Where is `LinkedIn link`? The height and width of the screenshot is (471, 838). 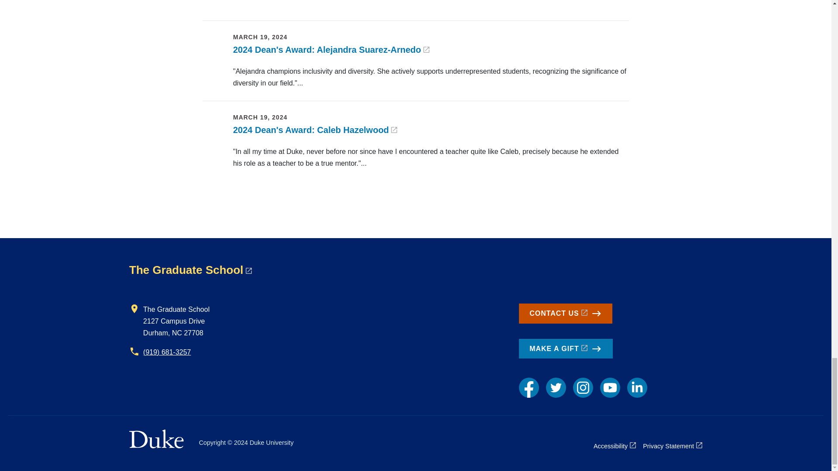
LinkedIn link is located at coordinates (637, 387).